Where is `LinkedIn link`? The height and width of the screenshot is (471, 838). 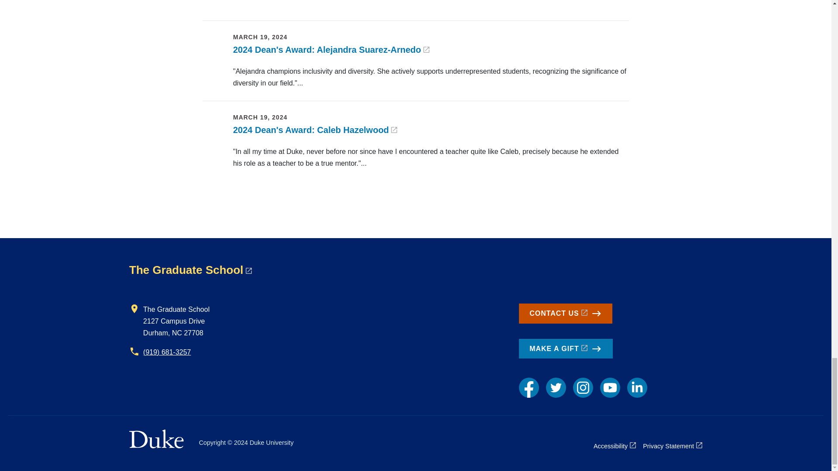
LinkedIn link is located at coordinates (637, 387).